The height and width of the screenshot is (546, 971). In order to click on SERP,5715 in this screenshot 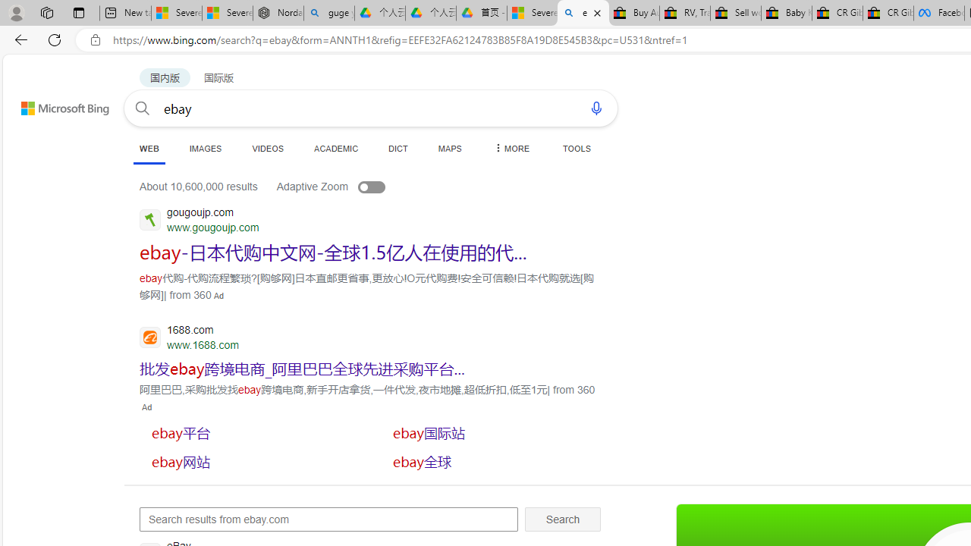, I will do `click(494, 461)`.